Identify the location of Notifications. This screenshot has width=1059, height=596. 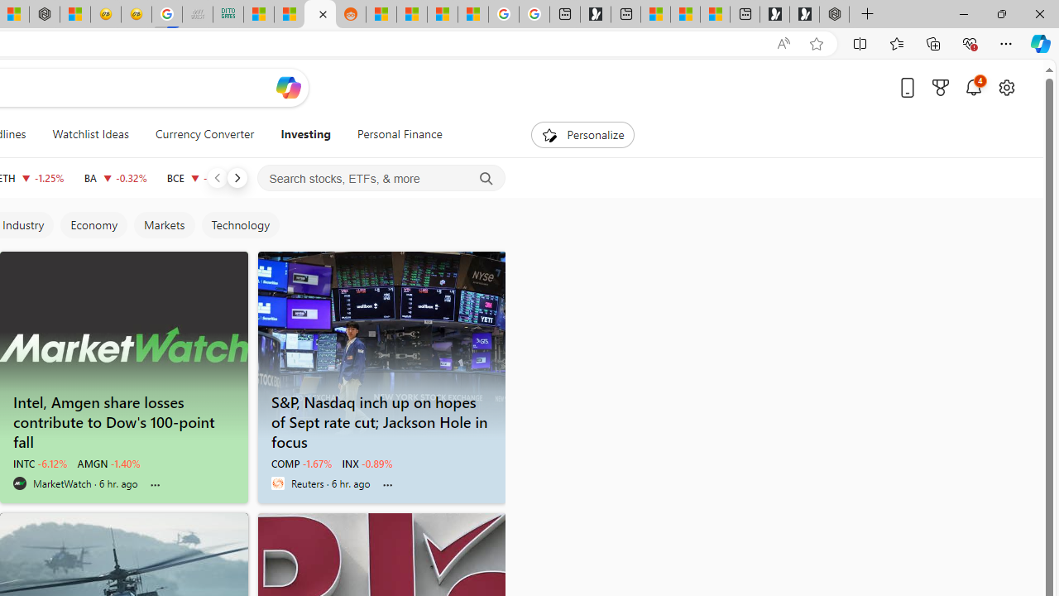
(973, 87).